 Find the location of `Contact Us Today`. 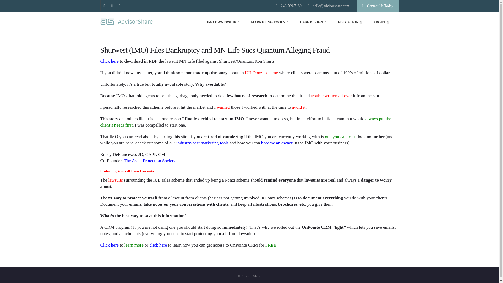

Contact Us Today is located at coordinates (378, 6).